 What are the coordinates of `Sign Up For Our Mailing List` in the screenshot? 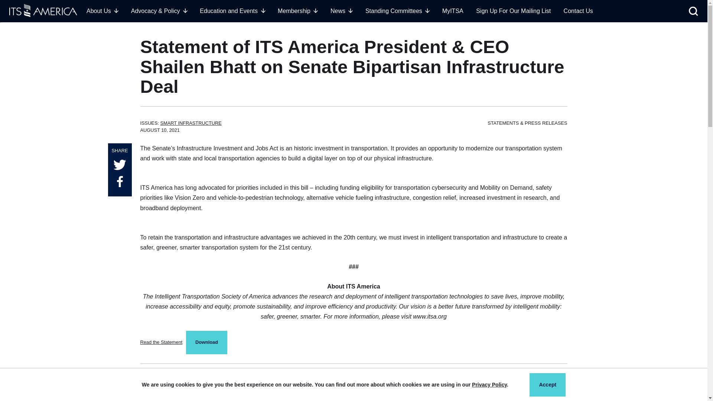 It's located at (513, 11).